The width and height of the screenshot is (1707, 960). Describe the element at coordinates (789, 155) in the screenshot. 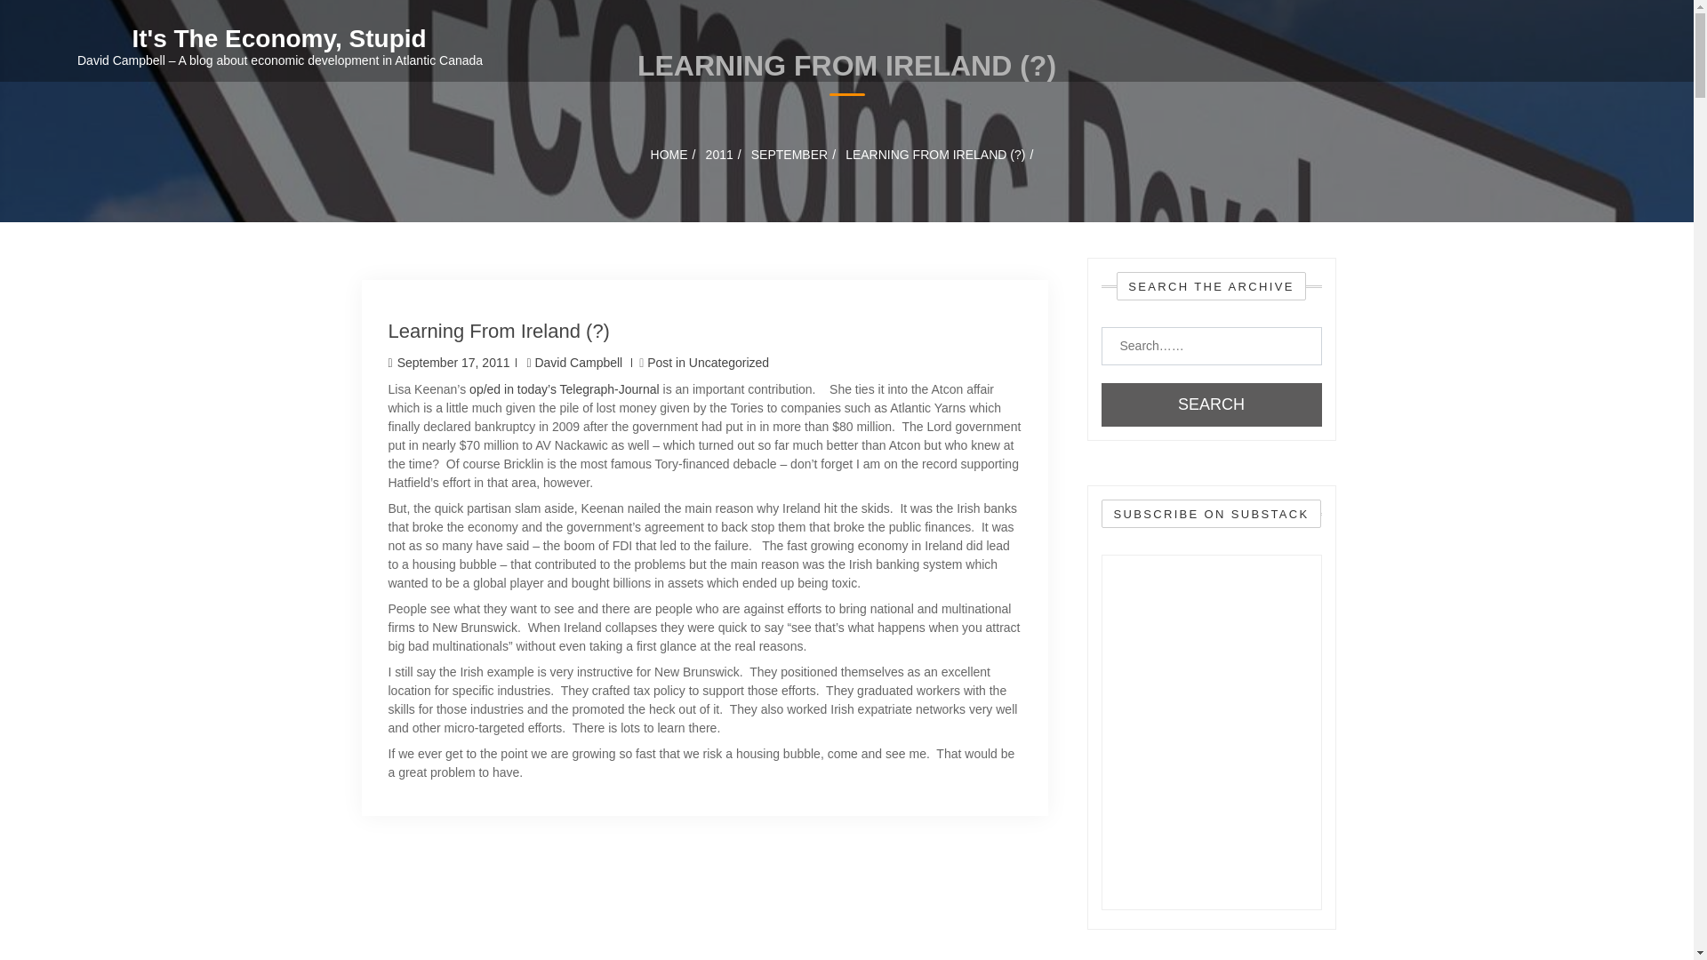

I see `SEPTEMBER` at that location.